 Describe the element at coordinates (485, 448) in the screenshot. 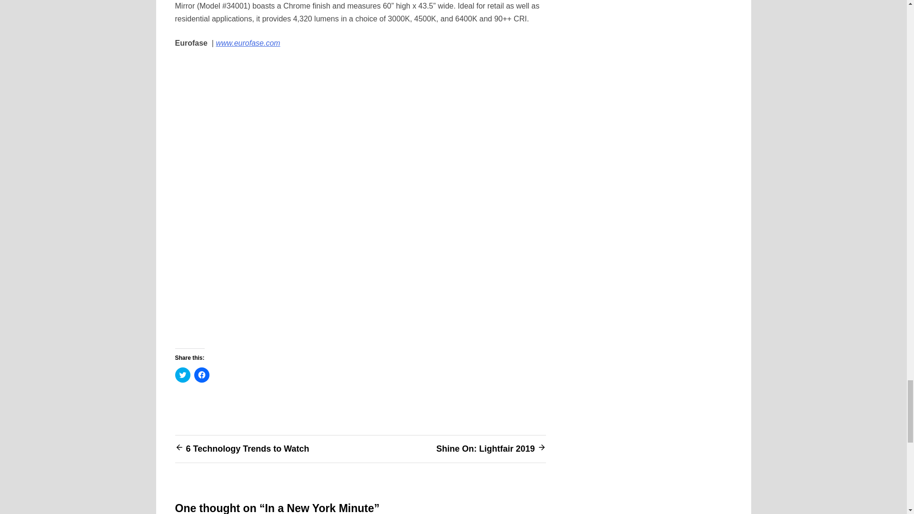

I see `Shine On: Lightfair 2019` at that location.